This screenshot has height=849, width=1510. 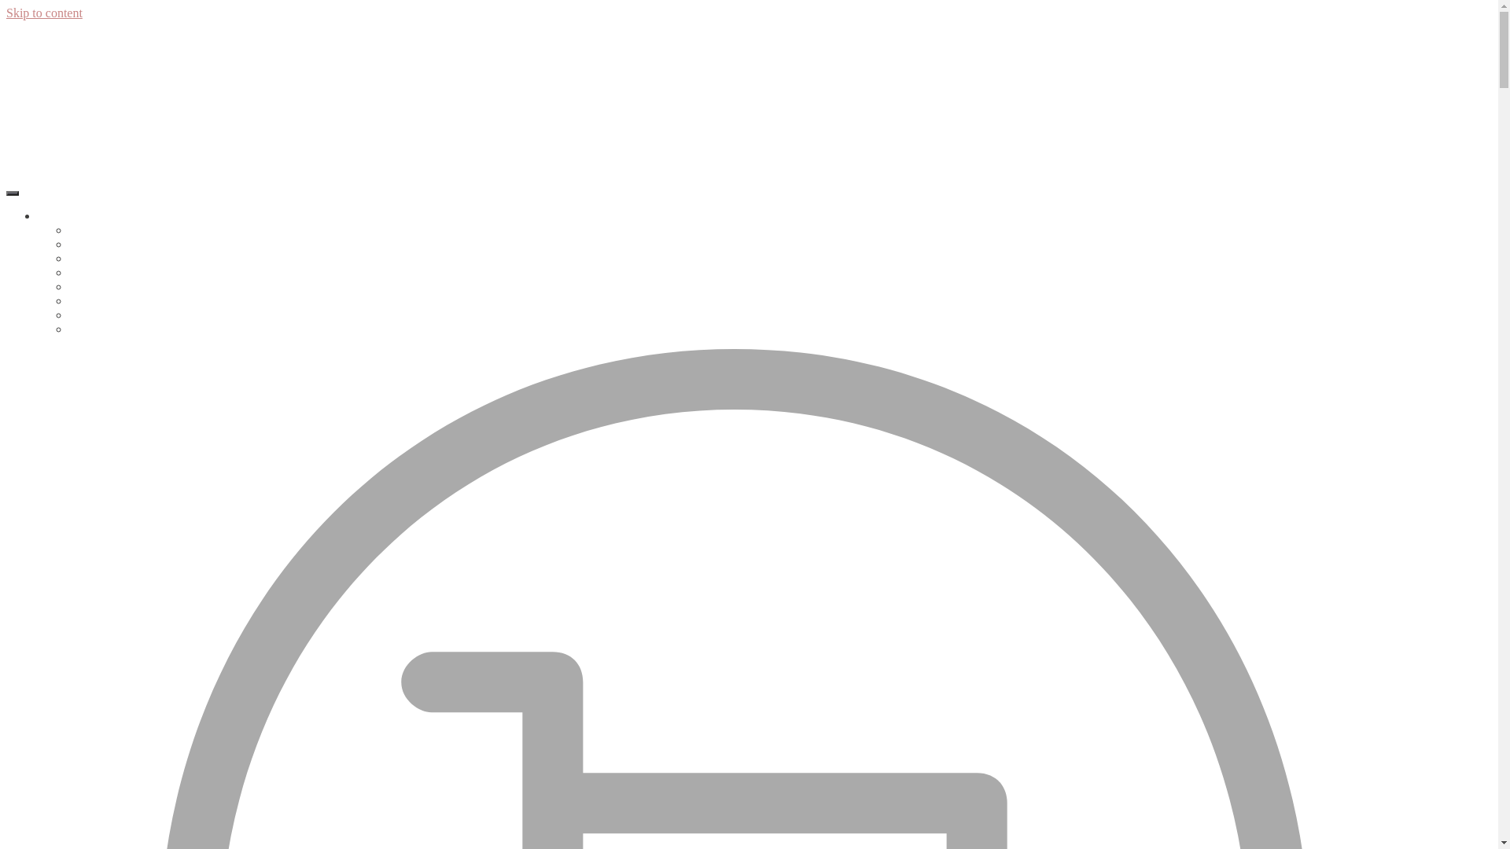 What do you see at coordinates (28, 167) in the screenshot?
I see `Midland` at bounding box center [28, 167].